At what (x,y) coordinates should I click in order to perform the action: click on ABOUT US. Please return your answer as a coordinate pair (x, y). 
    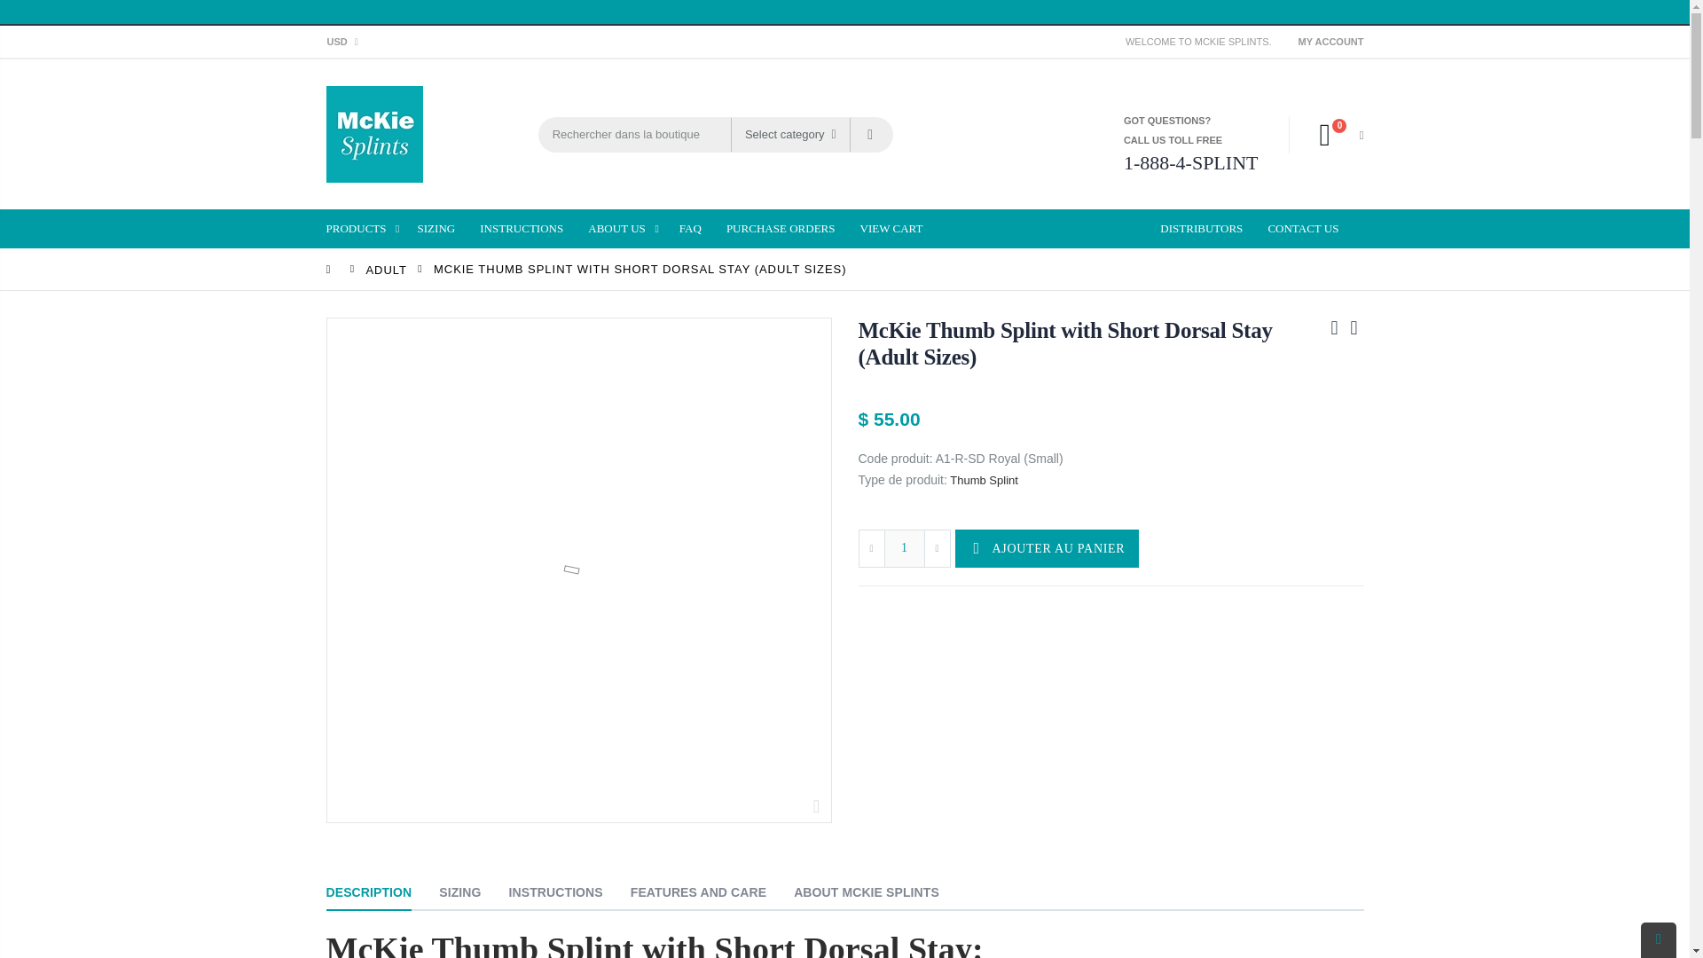
    Looking at the image, I should click on (627, 229).